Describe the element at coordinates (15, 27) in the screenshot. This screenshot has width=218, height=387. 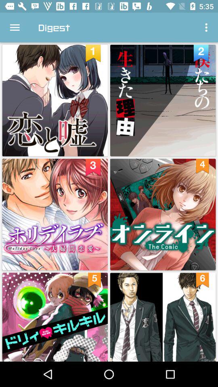
I see `press icon to the left of digest item` at that location.